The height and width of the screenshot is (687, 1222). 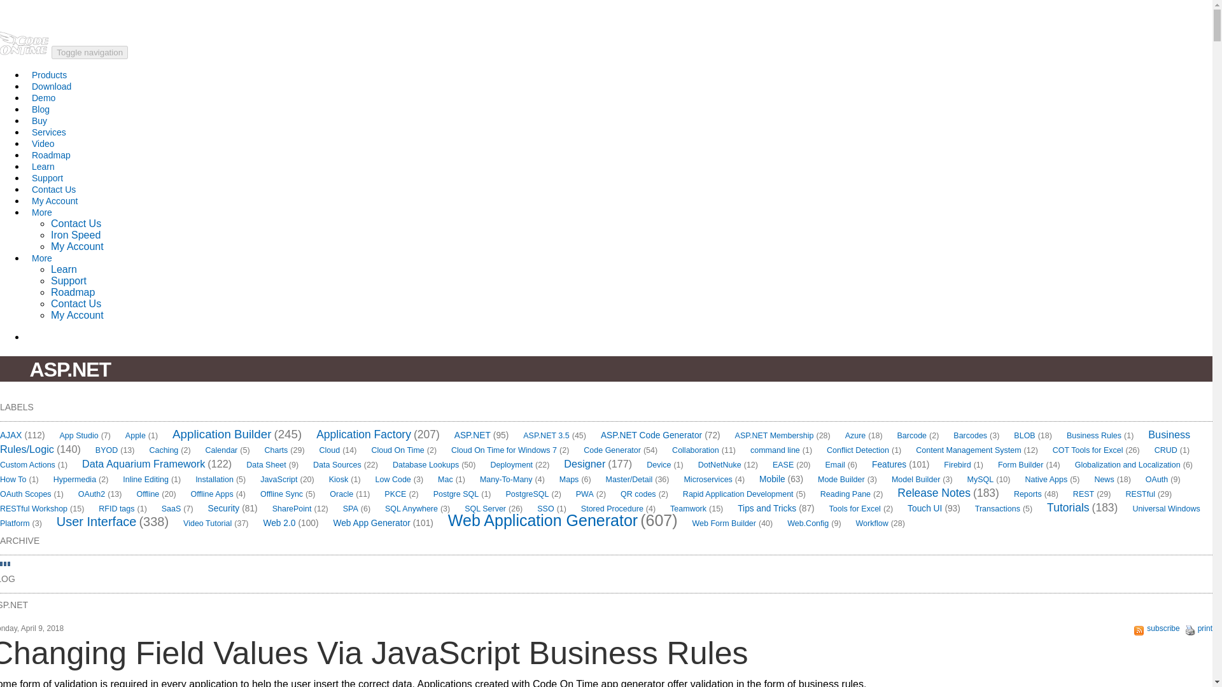 I want to click on Services, so click(x=48, y=132).